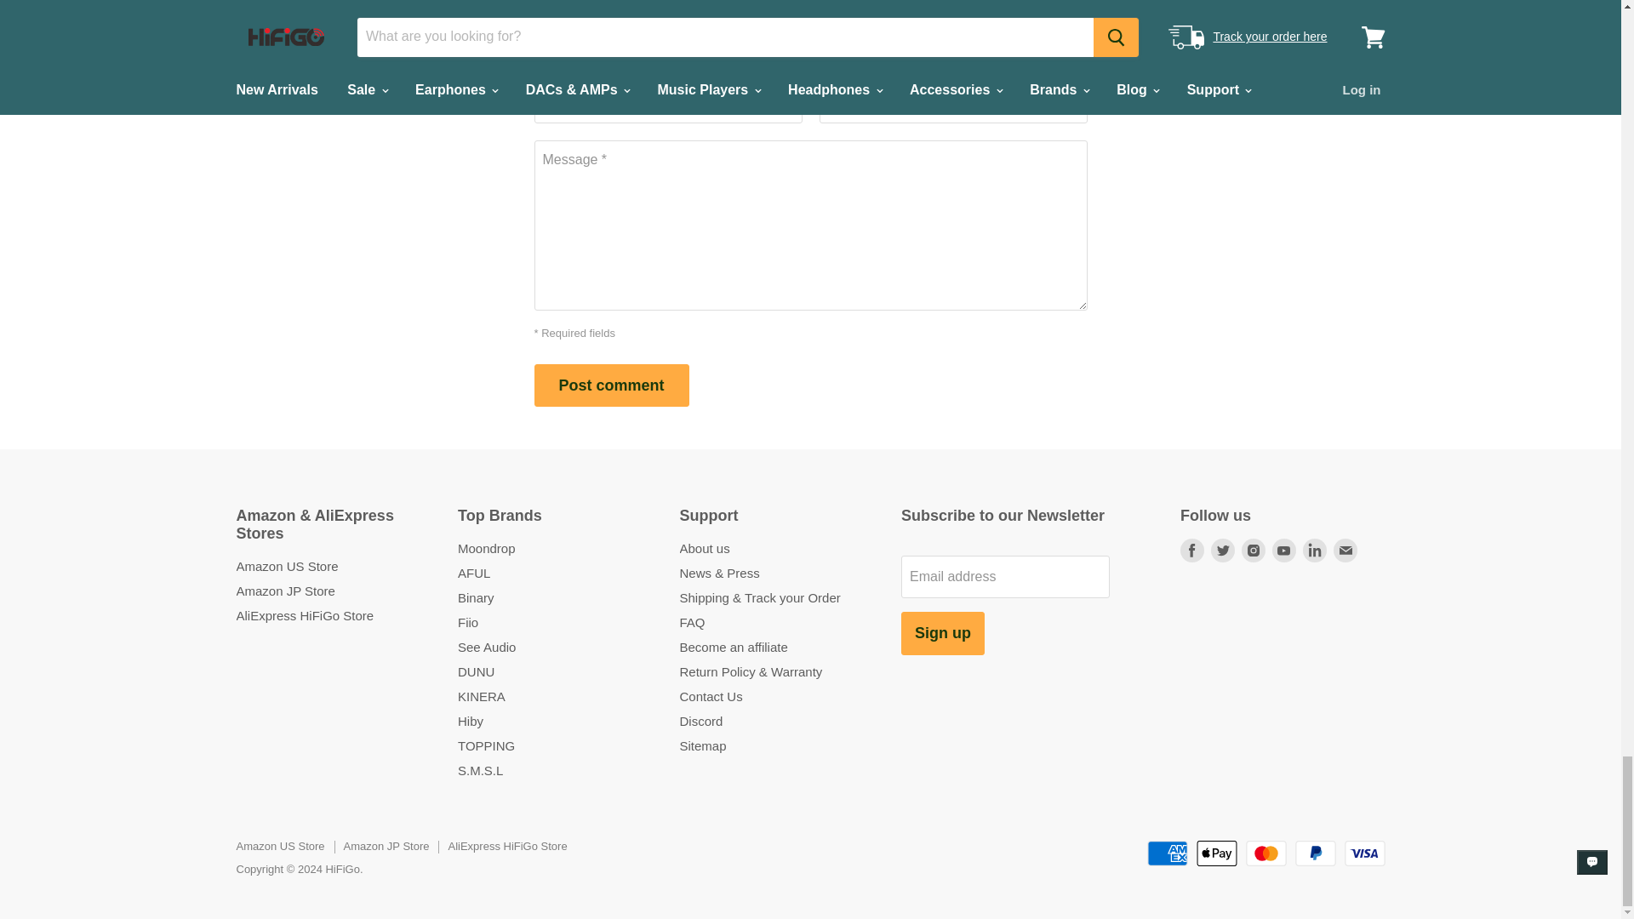 This screenshot has height=919, width=1634. I want to click on E-mail, so click(1345, 550).